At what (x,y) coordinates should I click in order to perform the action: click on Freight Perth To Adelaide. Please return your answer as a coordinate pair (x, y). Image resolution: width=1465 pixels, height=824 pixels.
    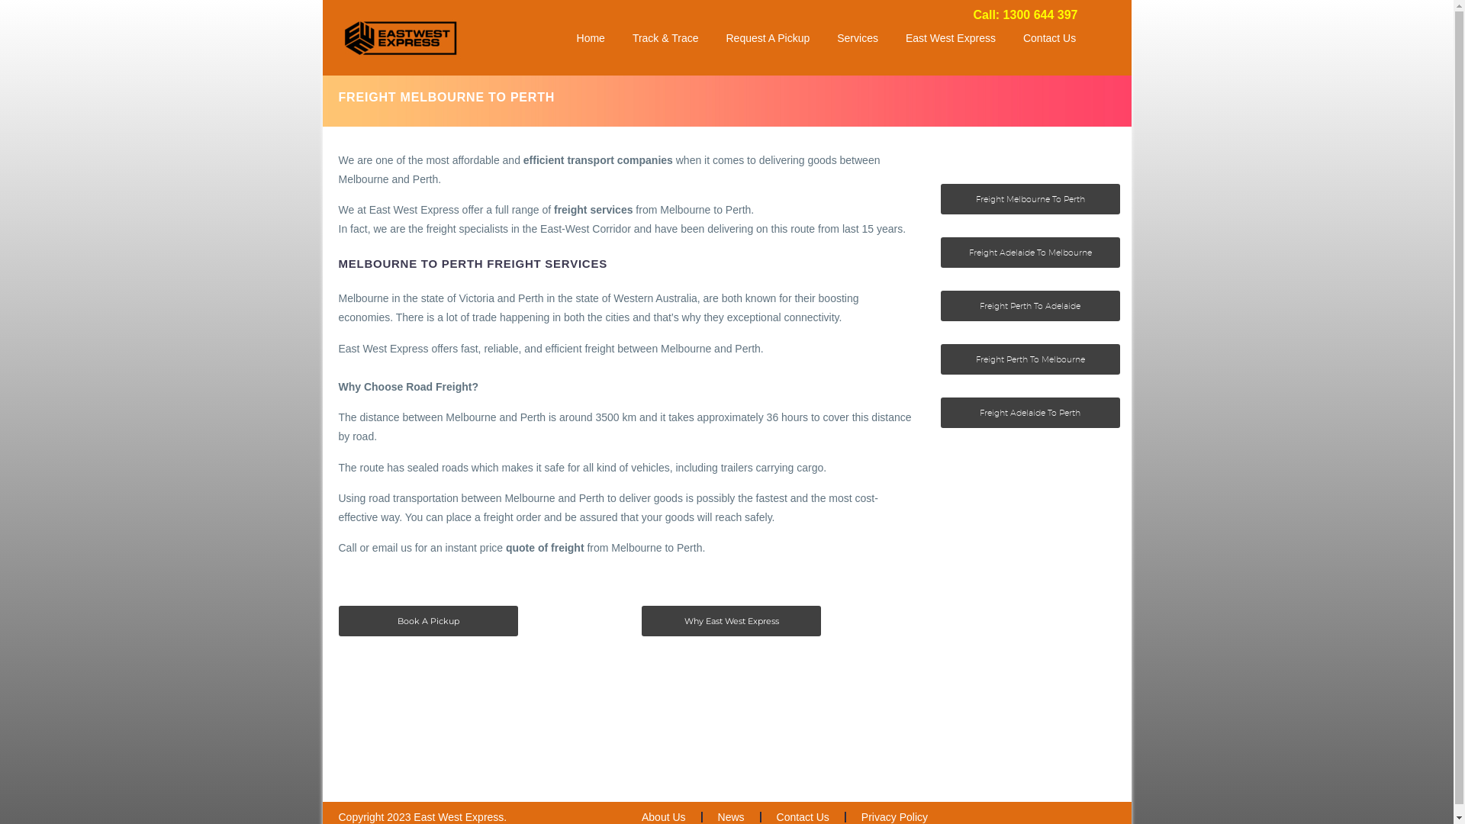
    Looking at the image, I should click on (1030, 306).